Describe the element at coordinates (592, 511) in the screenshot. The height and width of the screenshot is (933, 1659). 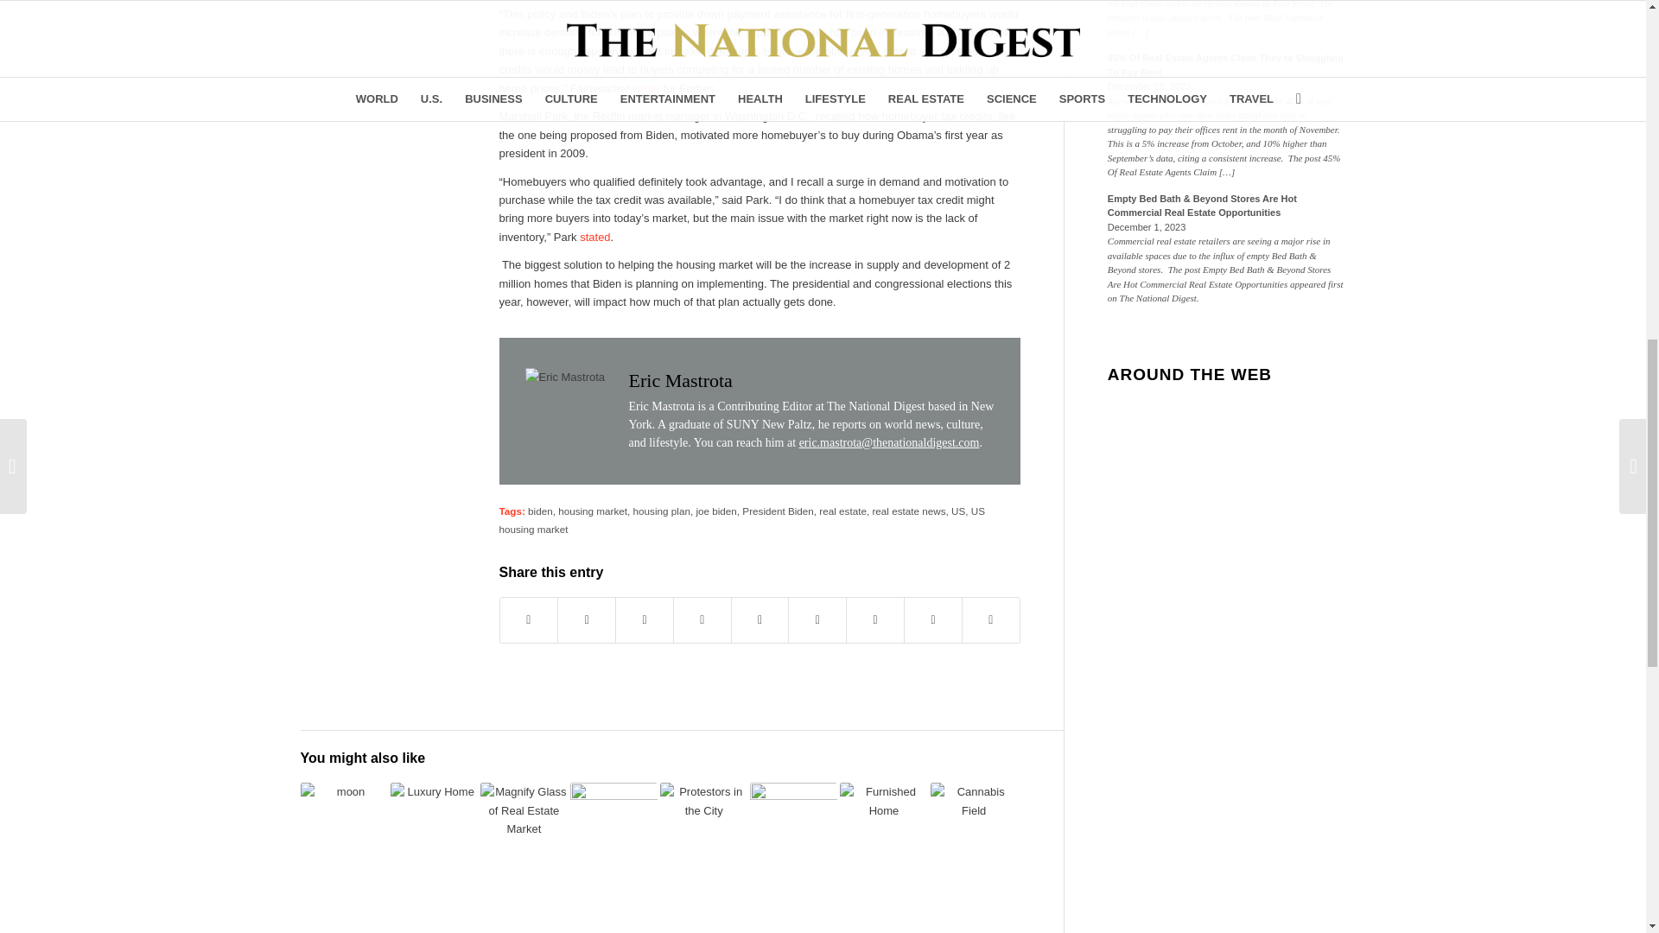
I see `housing market` at that location.